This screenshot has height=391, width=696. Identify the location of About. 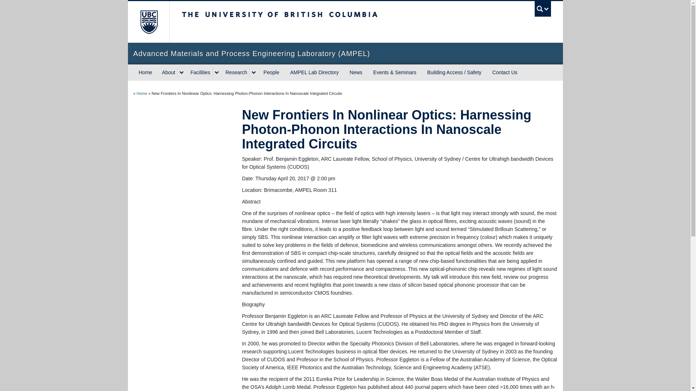
(168, 72).